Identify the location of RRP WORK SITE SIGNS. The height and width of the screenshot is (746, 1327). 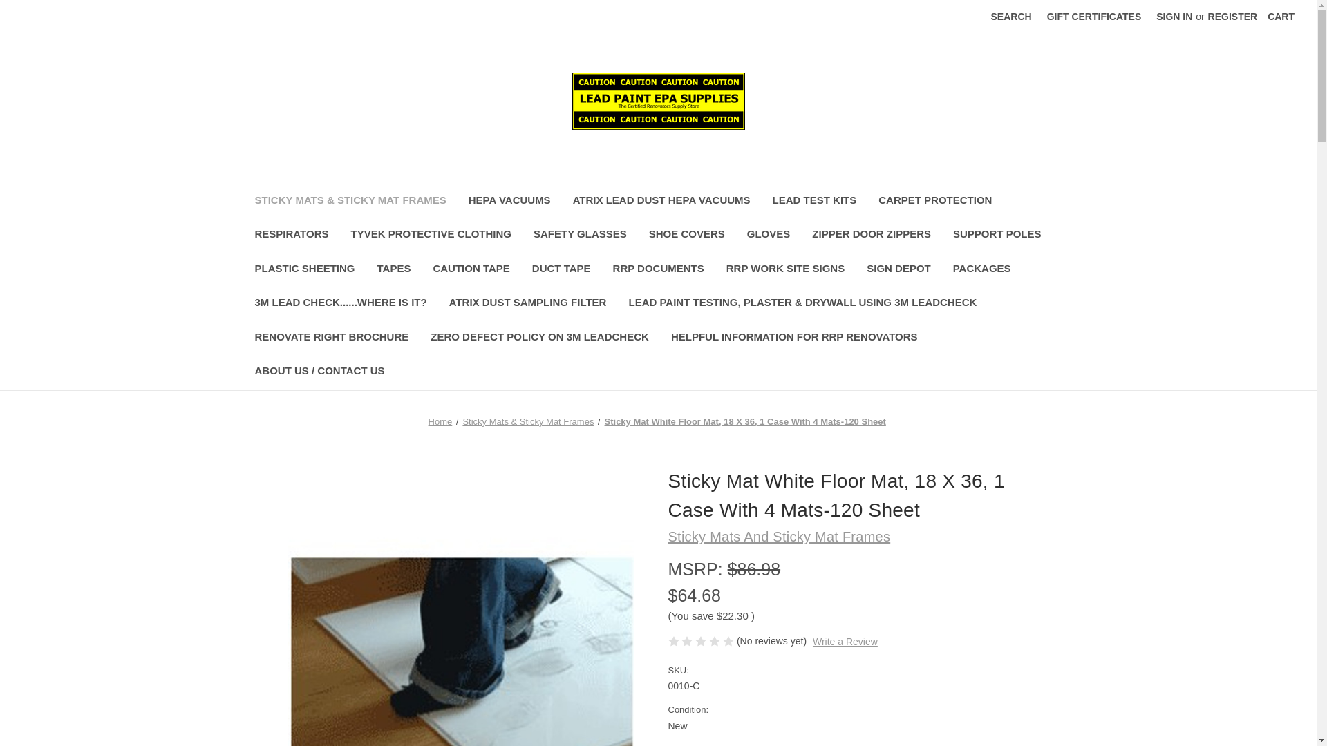
(785, 270).